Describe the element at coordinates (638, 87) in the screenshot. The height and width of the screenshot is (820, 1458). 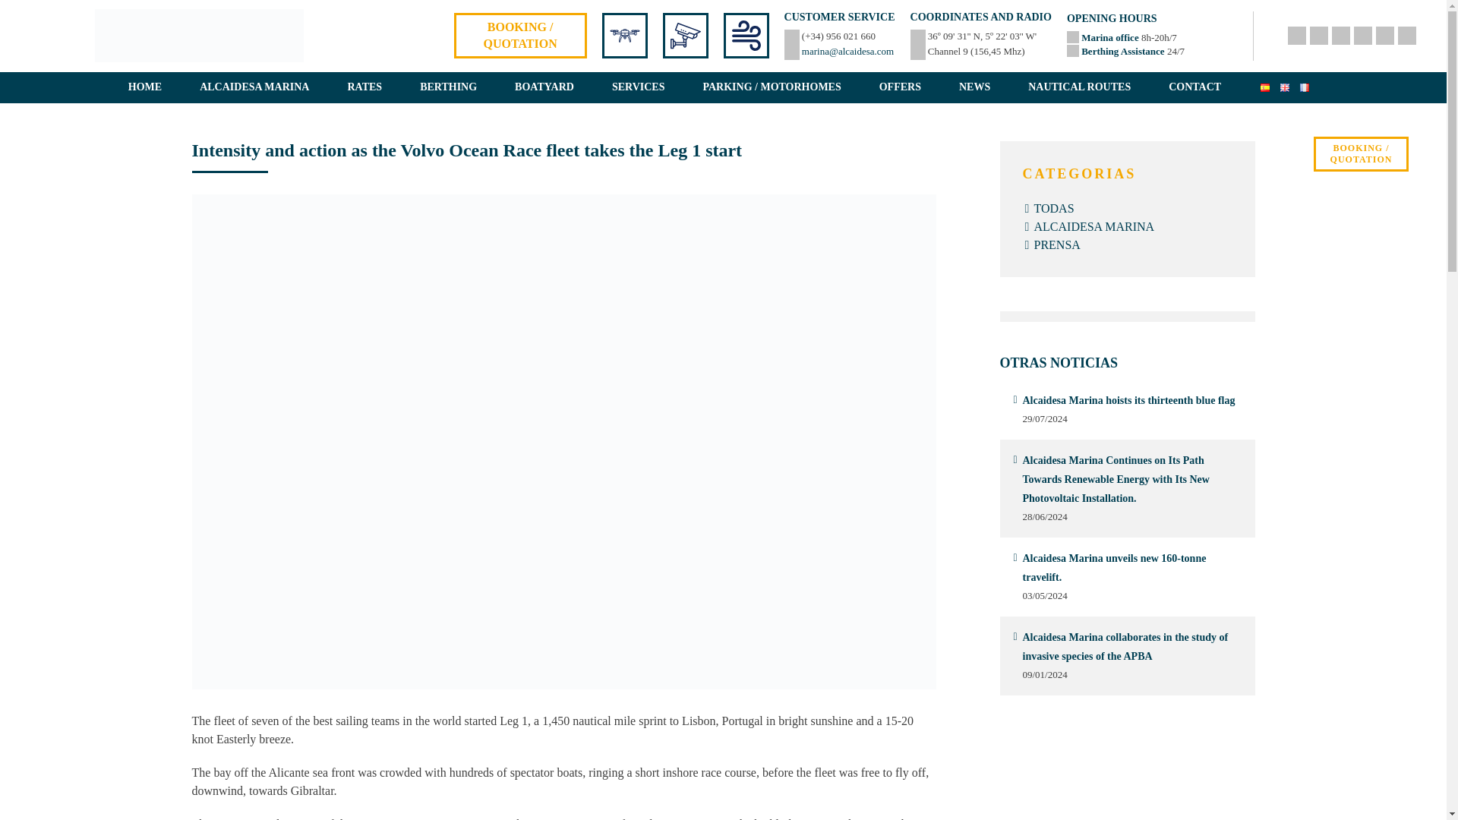
I see `SERVICES` at that location.